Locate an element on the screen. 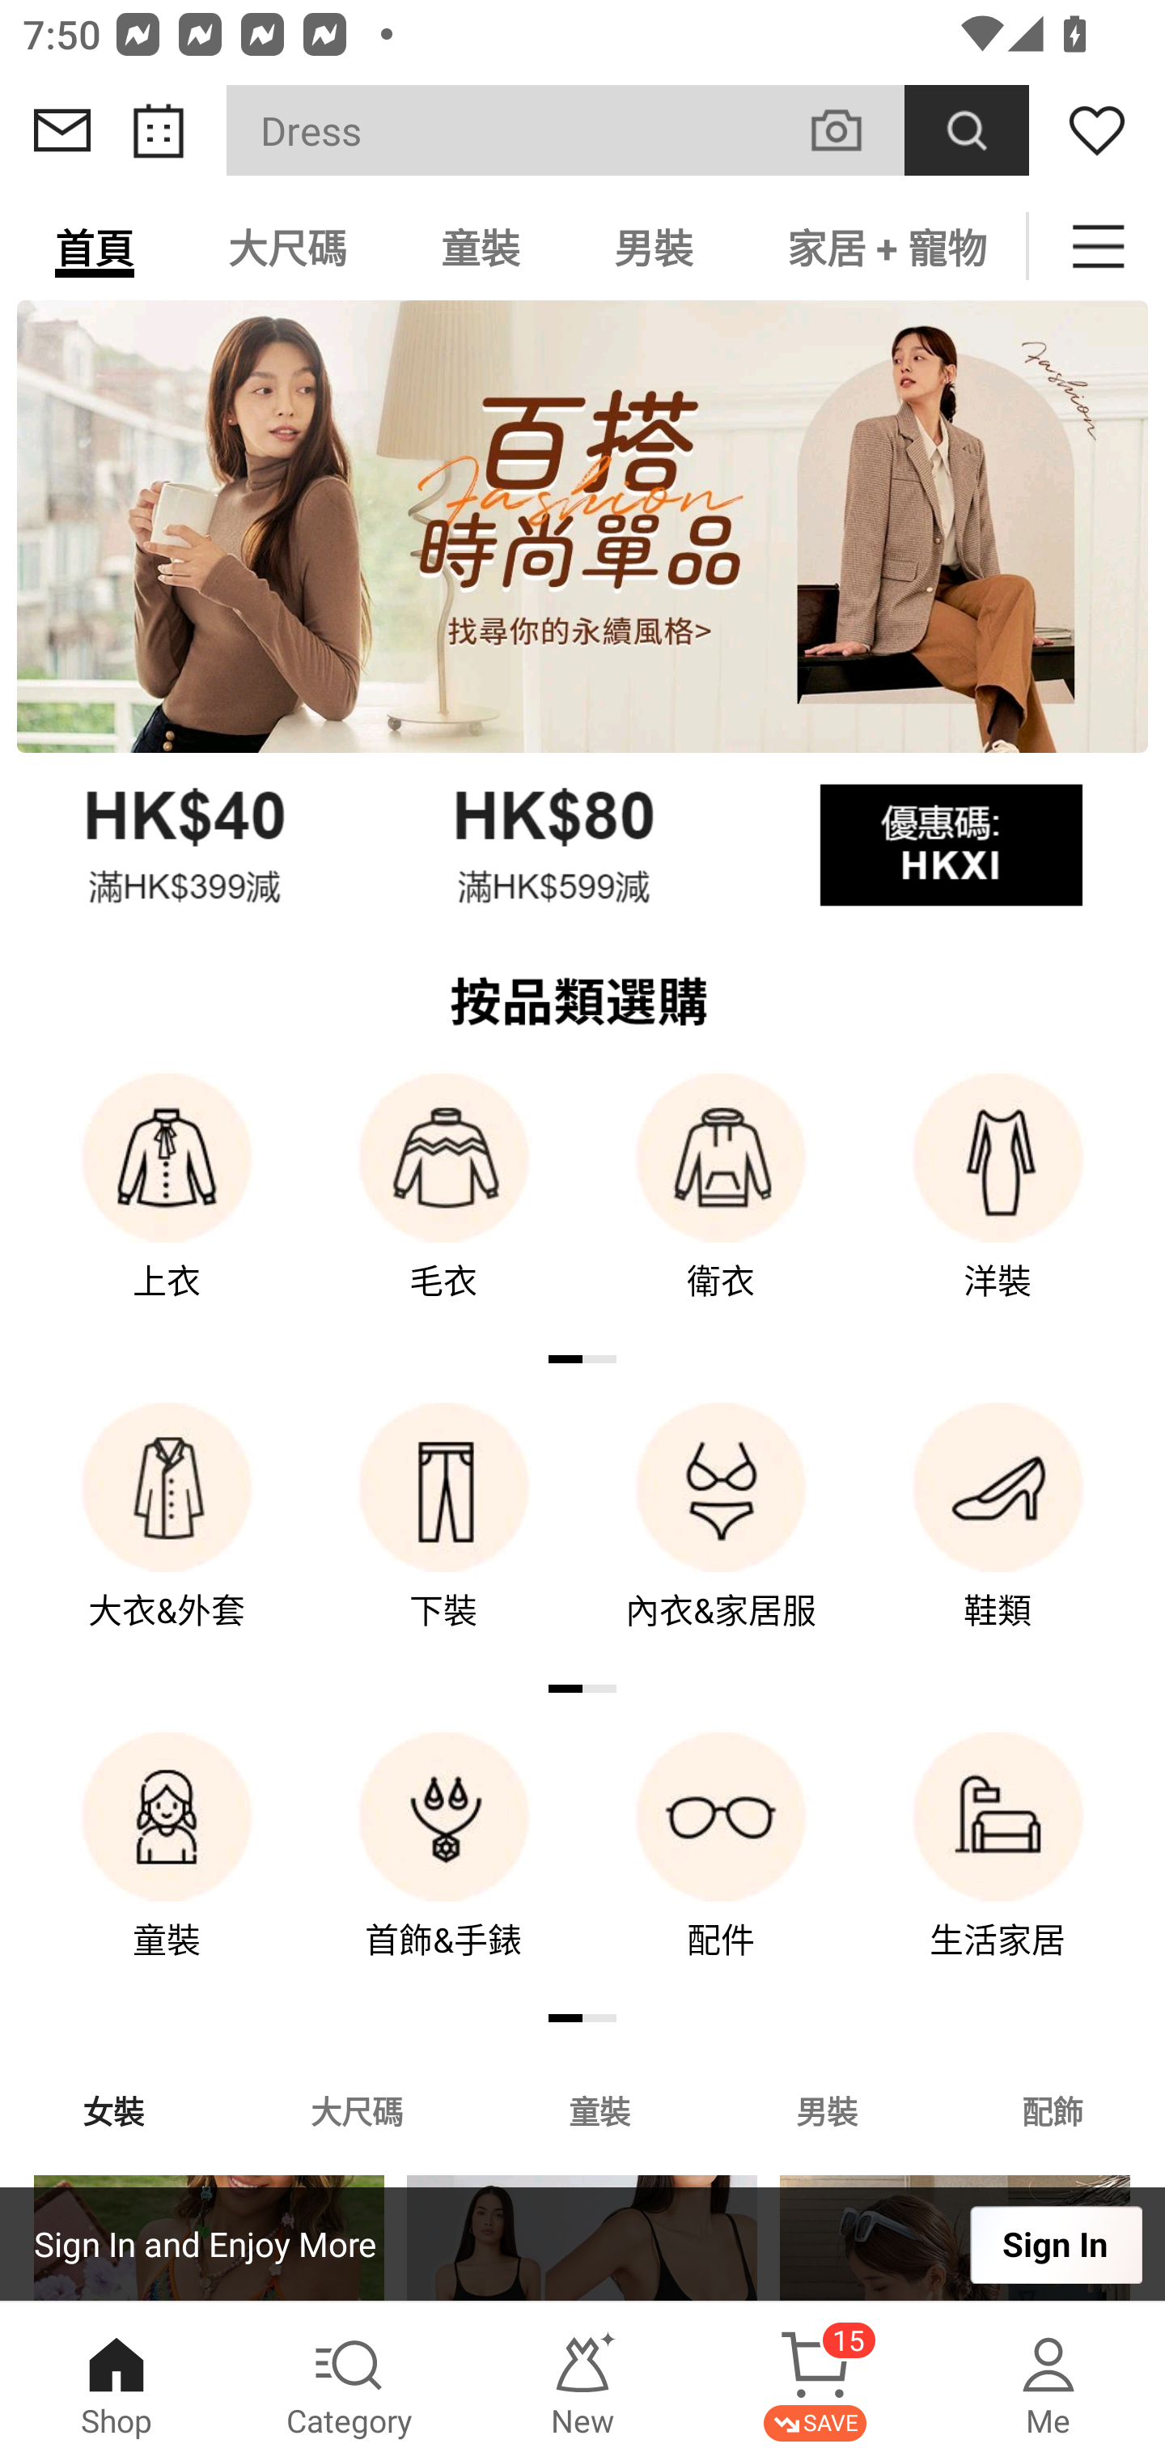 The width and height of the screenshot is (1165, 2461). 童裝 is located at coordinates (481, 246).